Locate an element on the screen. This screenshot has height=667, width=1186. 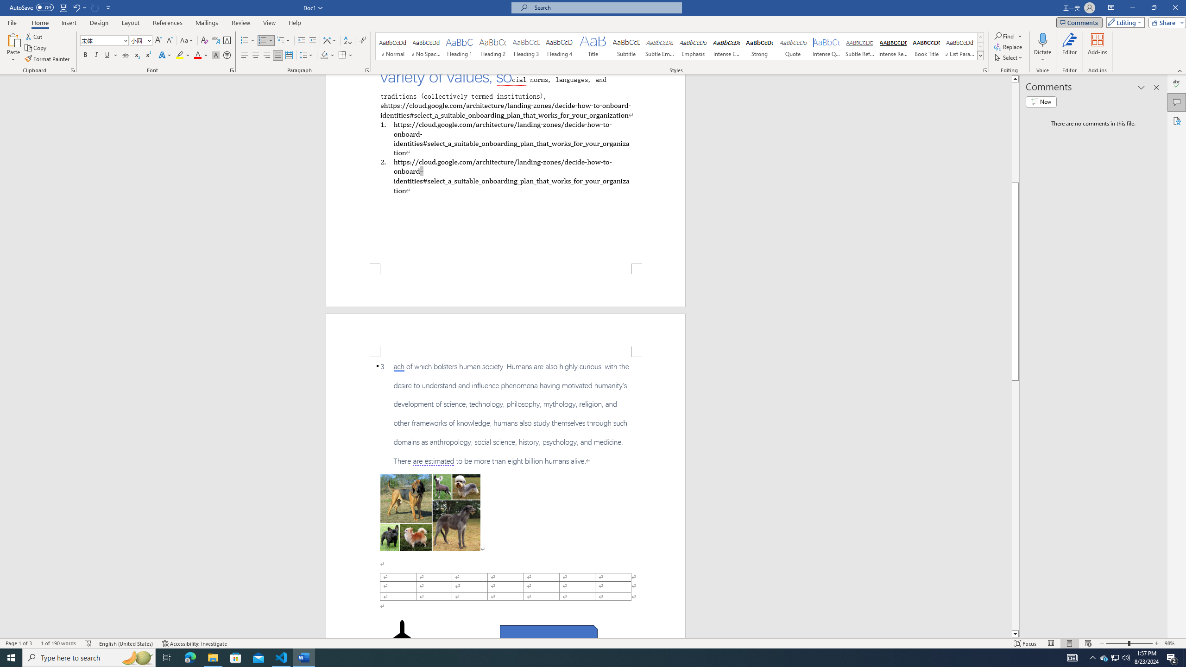
Strikethrough is located at coordinates (126, 56).